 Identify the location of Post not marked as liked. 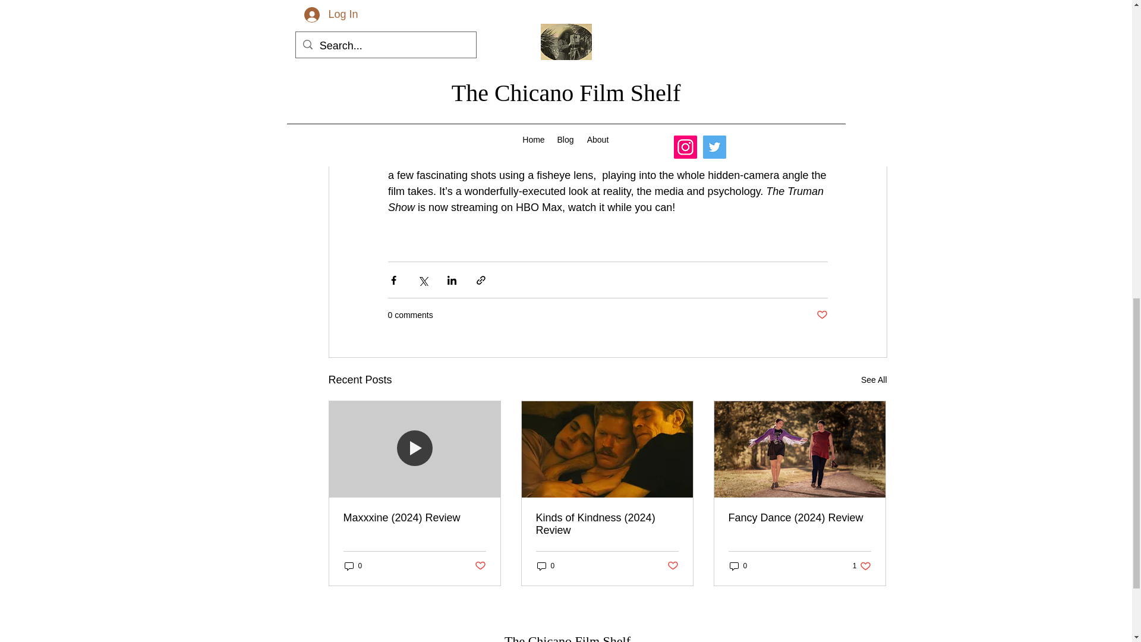
(822, 315).